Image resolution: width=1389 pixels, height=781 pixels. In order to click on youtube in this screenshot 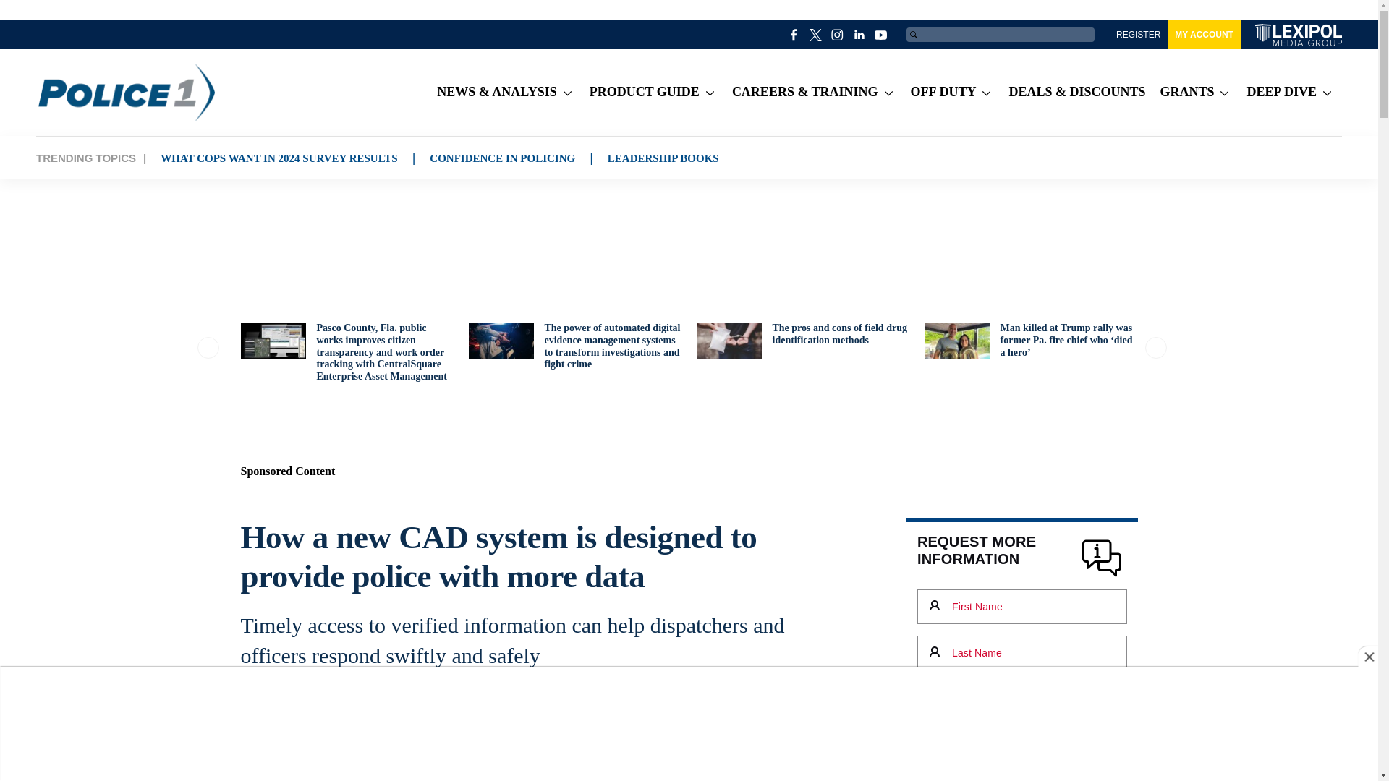, I will do `click(881, 35)`.